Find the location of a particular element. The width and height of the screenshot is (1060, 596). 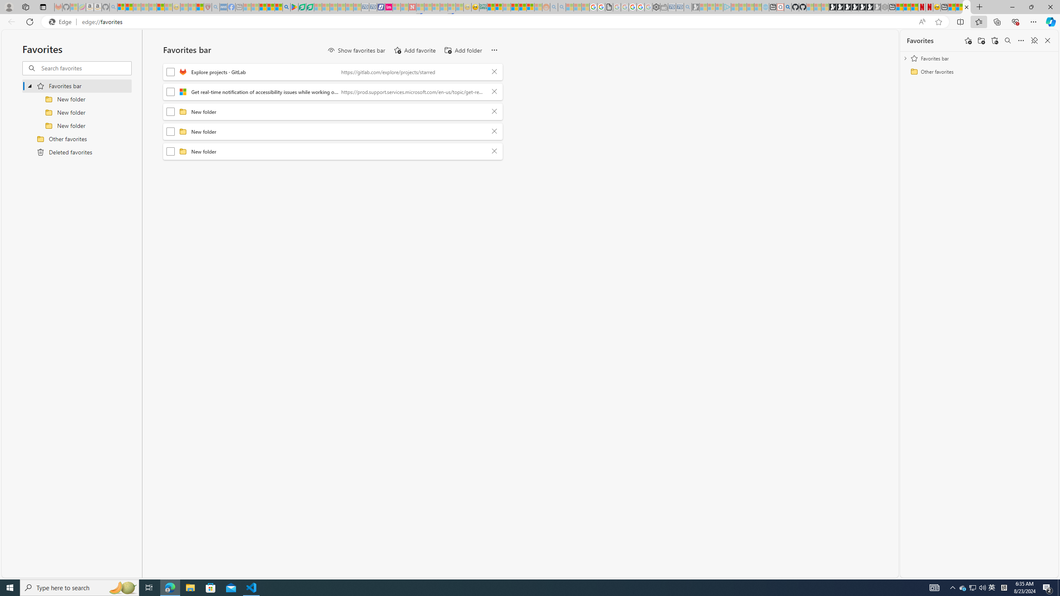

App bar is located at coordinates (530, 22).